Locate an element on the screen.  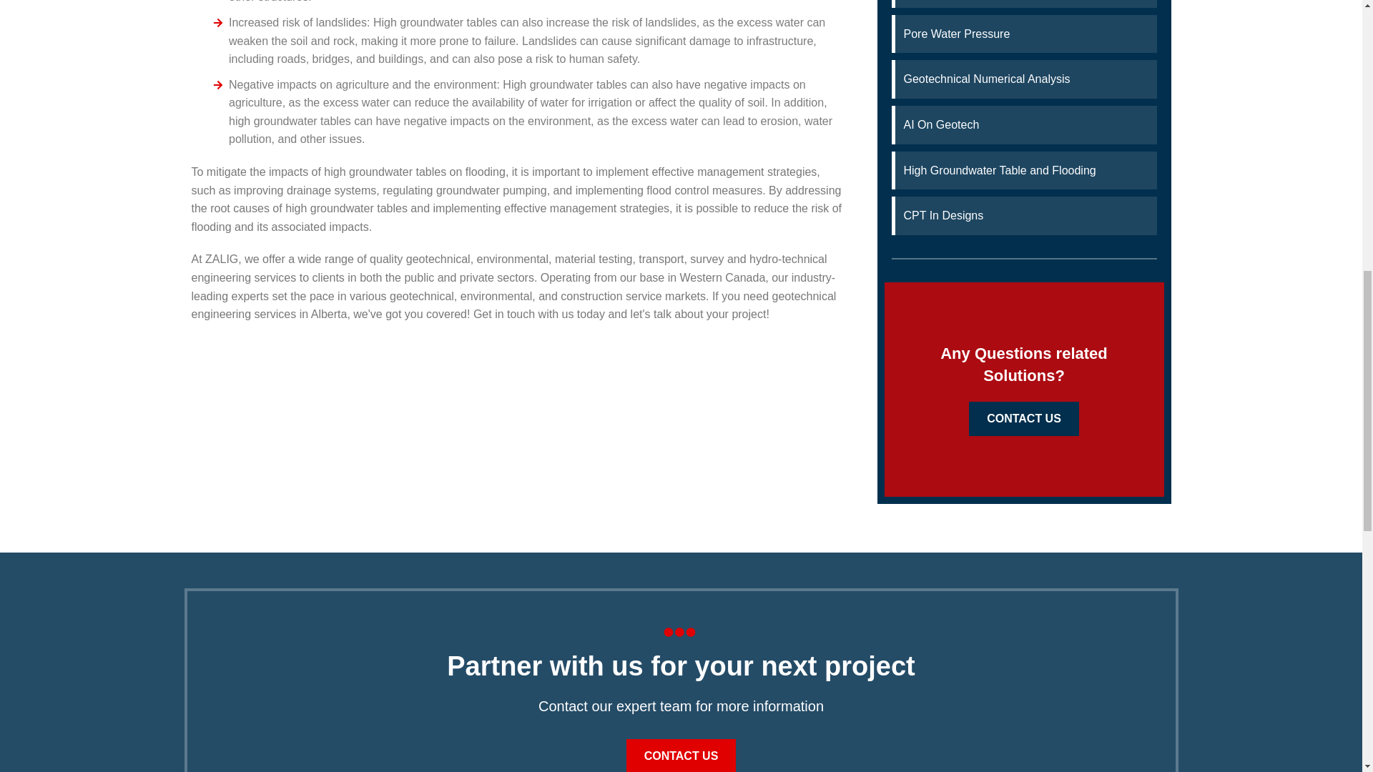
Geotechnical Numerical Analysis is located at coordinates (1025, 79).